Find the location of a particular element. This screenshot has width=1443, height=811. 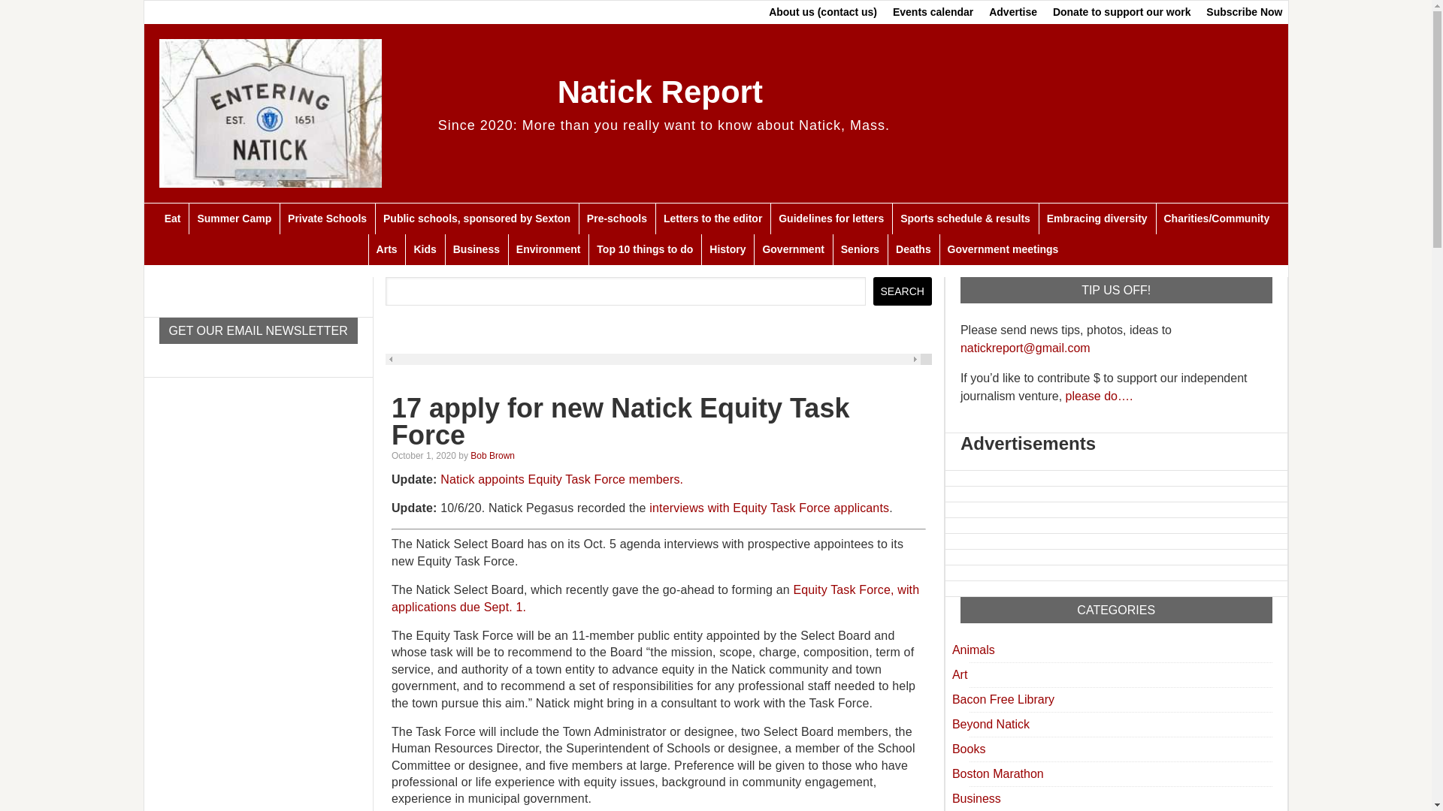

Equity Task Force, with applications due Sept. 1. is located at coordinates (655, 598).